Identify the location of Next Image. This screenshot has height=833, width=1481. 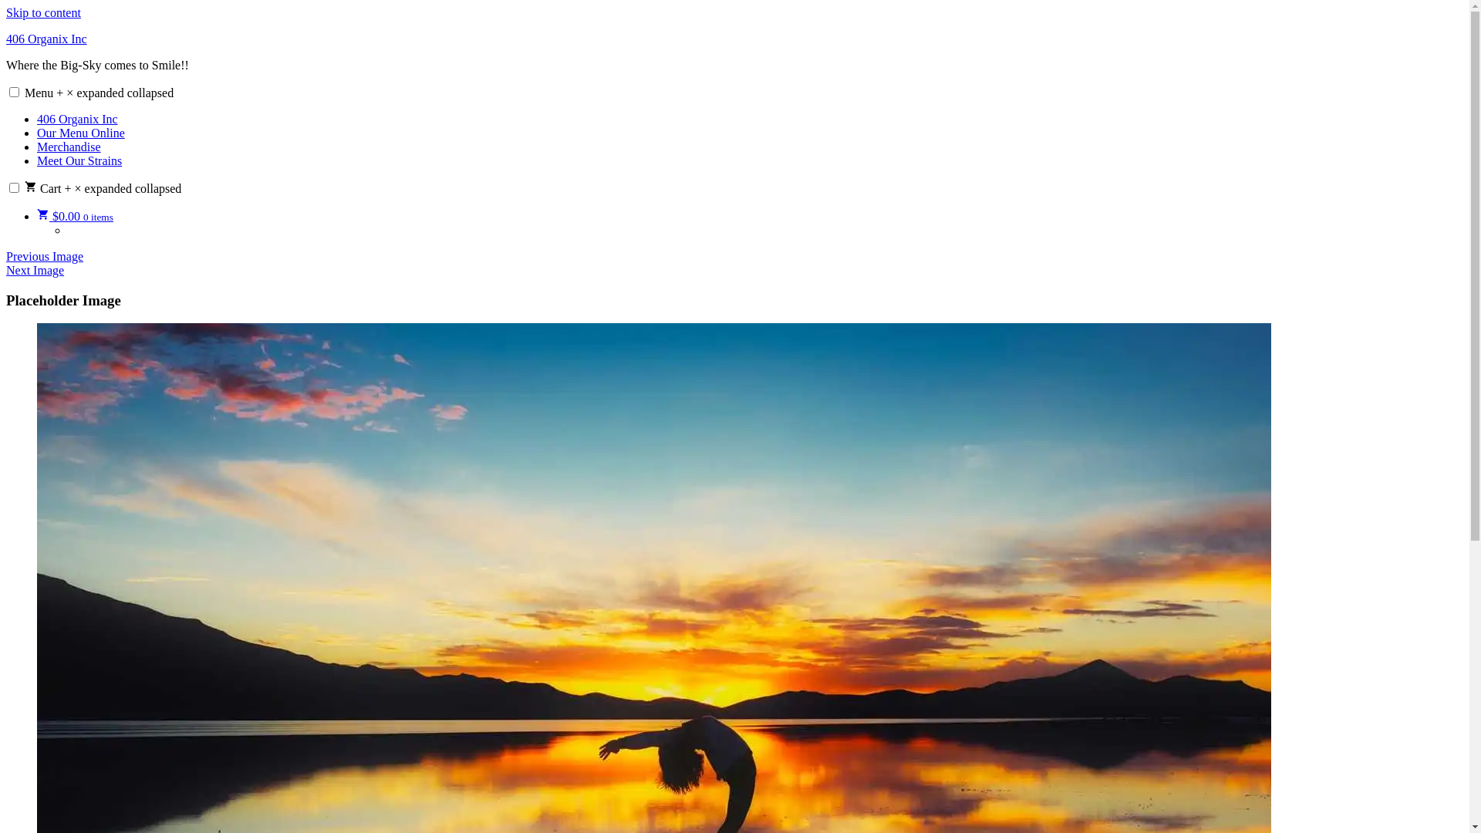
(35, 270).